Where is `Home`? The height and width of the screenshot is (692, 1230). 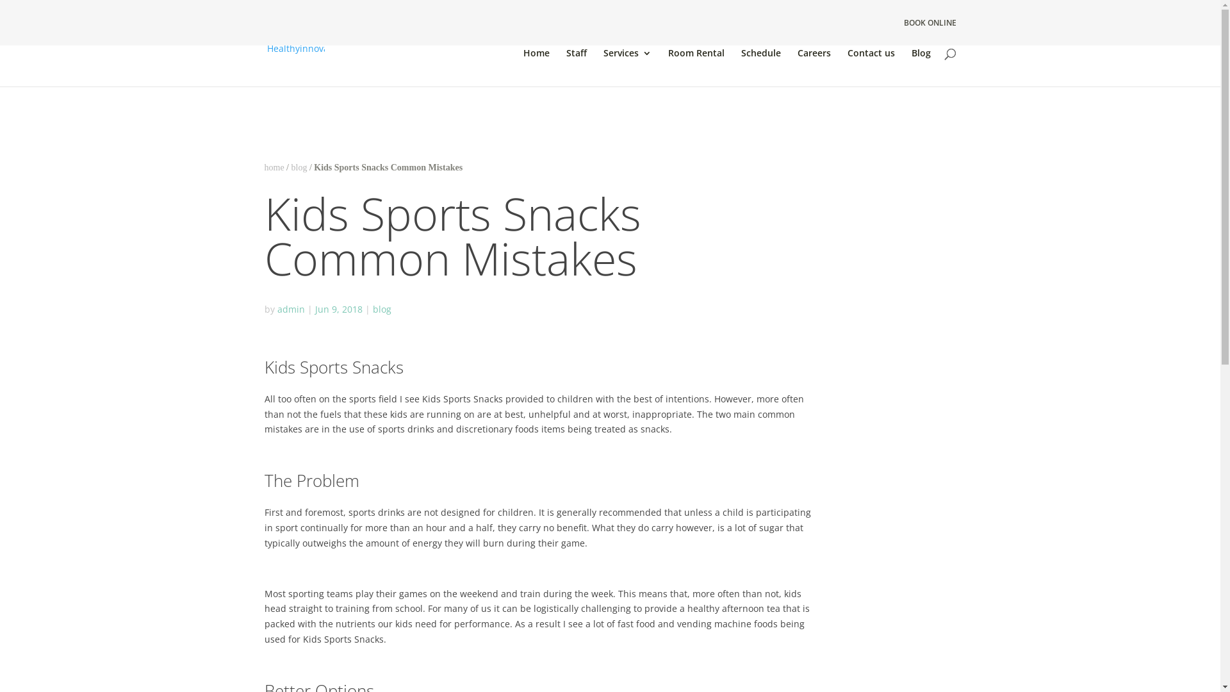
Home is located at coordinates (536, 64).